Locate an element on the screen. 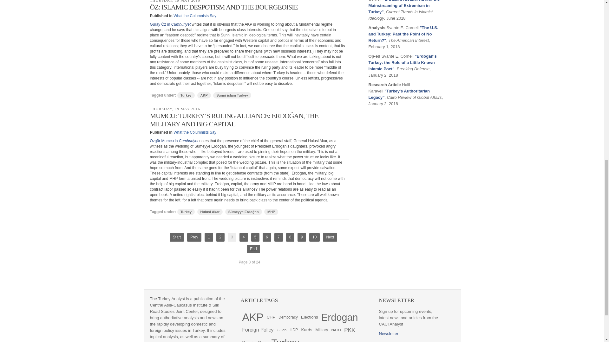 Image resolution: width=609 pixels, height=342 pixels. 38 items tagged with CHP is located at coordinates (271, 317).